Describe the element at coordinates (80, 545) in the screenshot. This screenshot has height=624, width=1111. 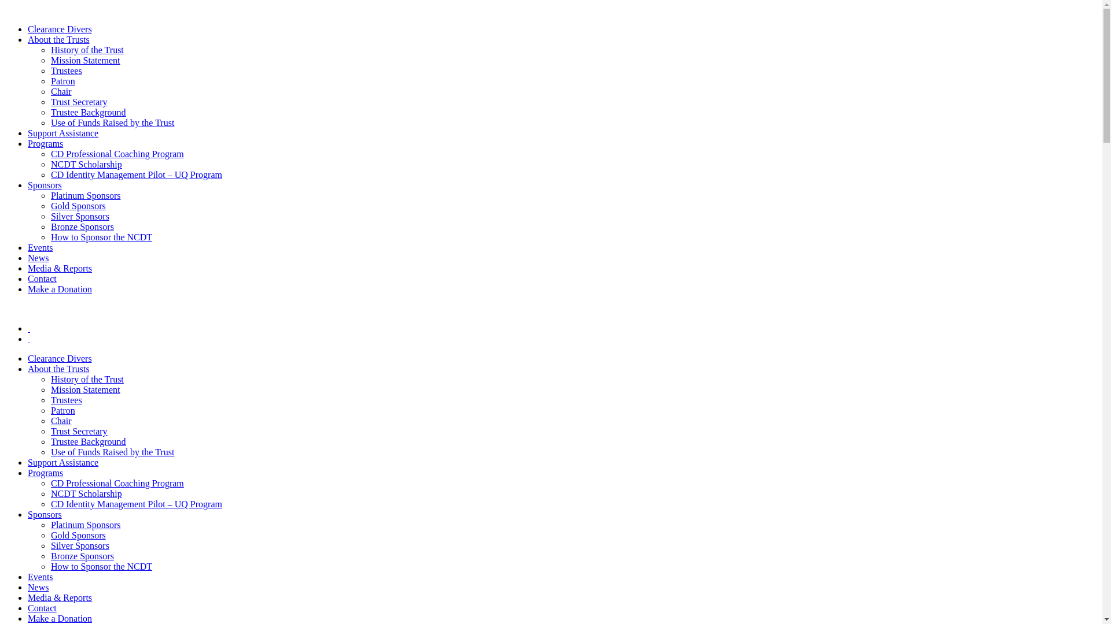
I see `Silver Sponsors` at that location.